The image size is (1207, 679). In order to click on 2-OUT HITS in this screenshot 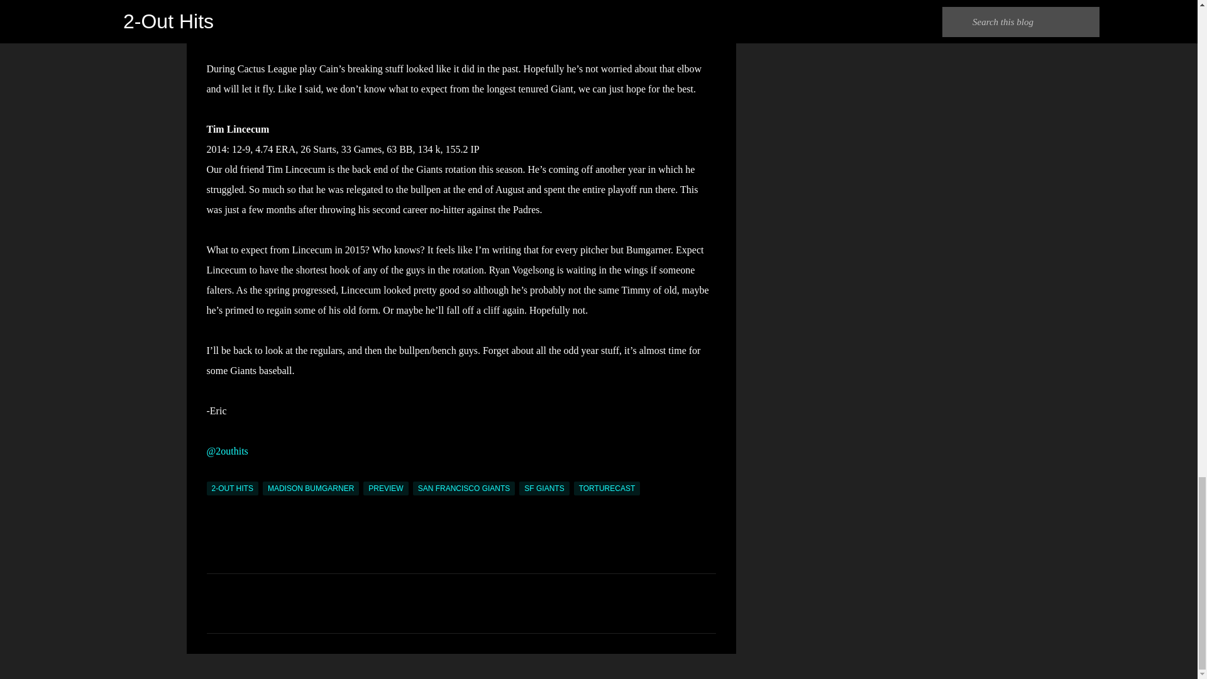, I will do `click(232, 488)`.